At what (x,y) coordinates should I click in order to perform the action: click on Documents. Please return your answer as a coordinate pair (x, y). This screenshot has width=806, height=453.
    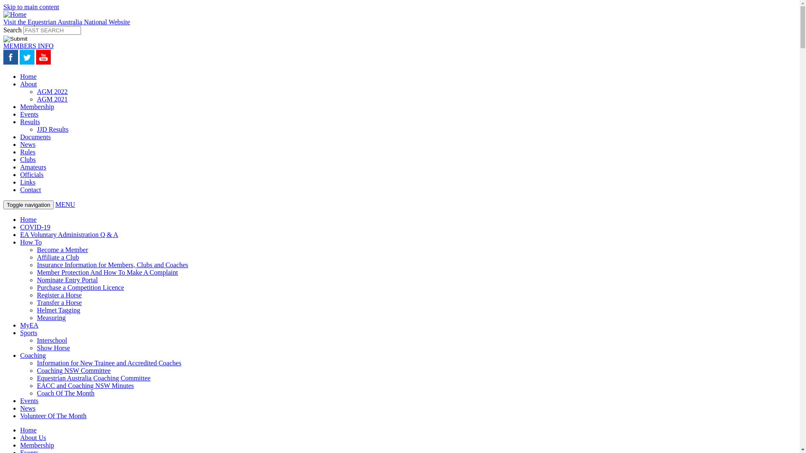
    Looking at the image, I should click on (35, 137).